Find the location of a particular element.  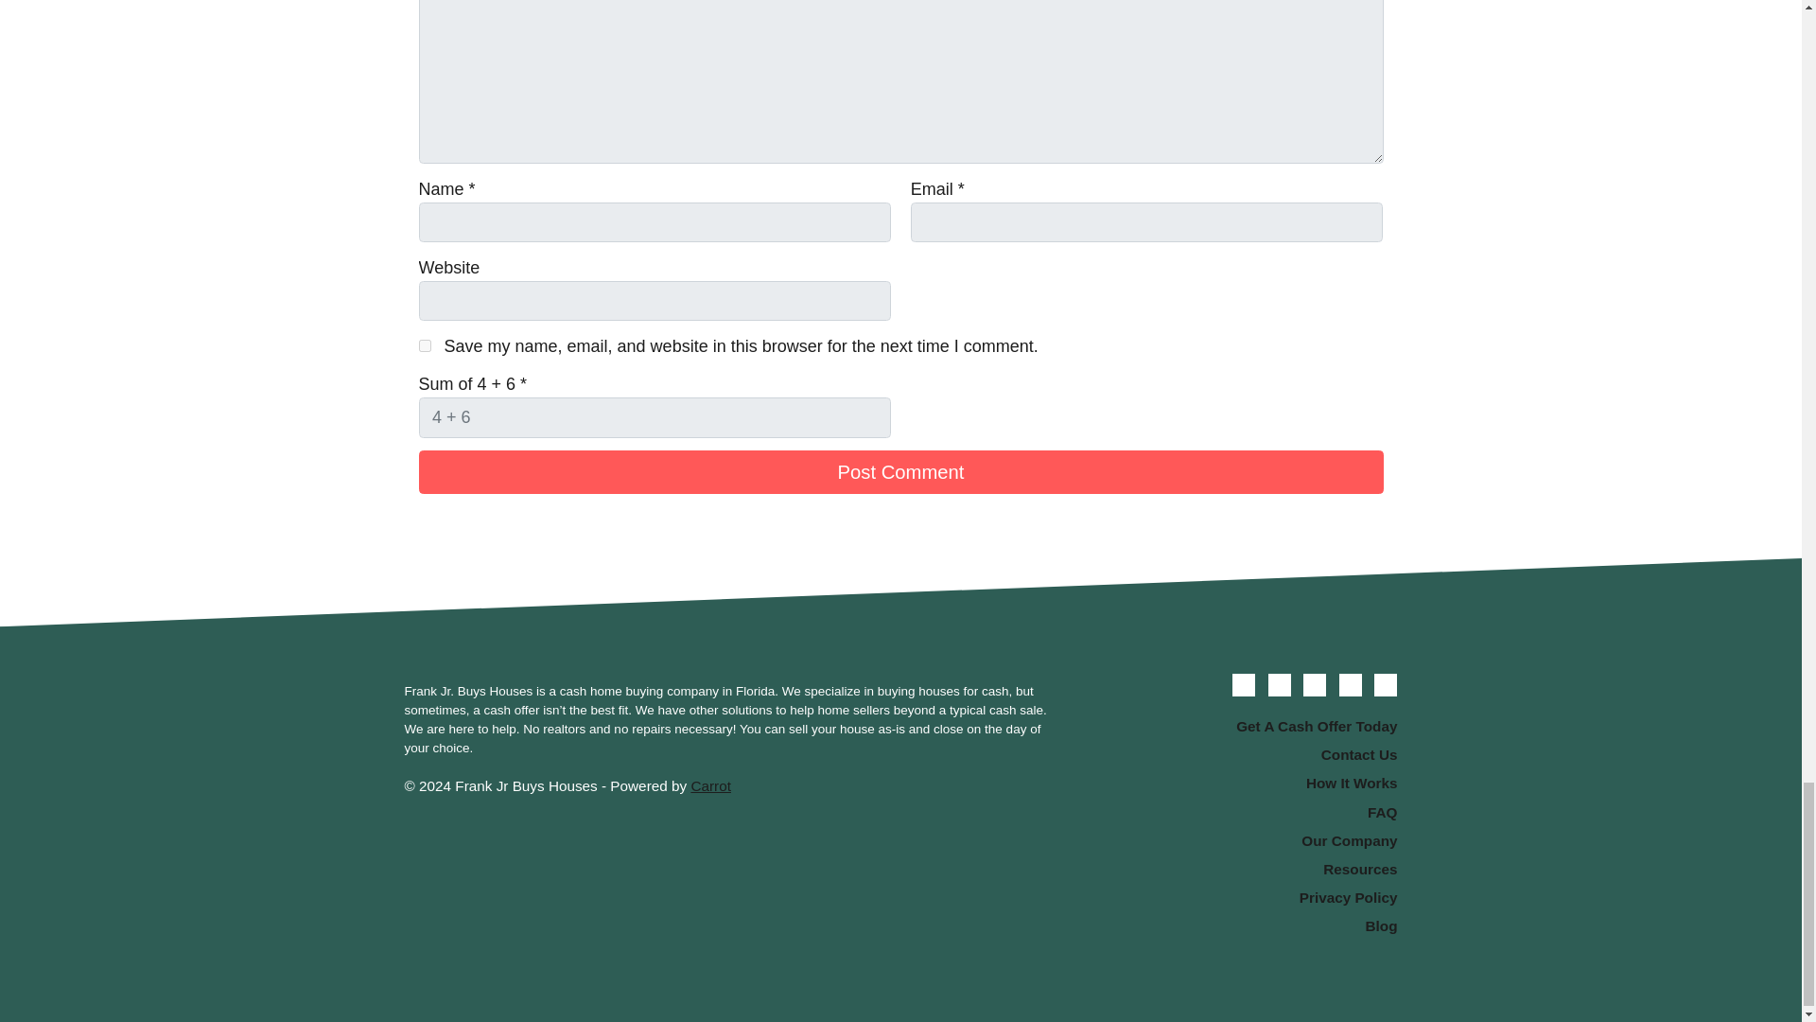

Instagram is located at coordinates (1385, 684).